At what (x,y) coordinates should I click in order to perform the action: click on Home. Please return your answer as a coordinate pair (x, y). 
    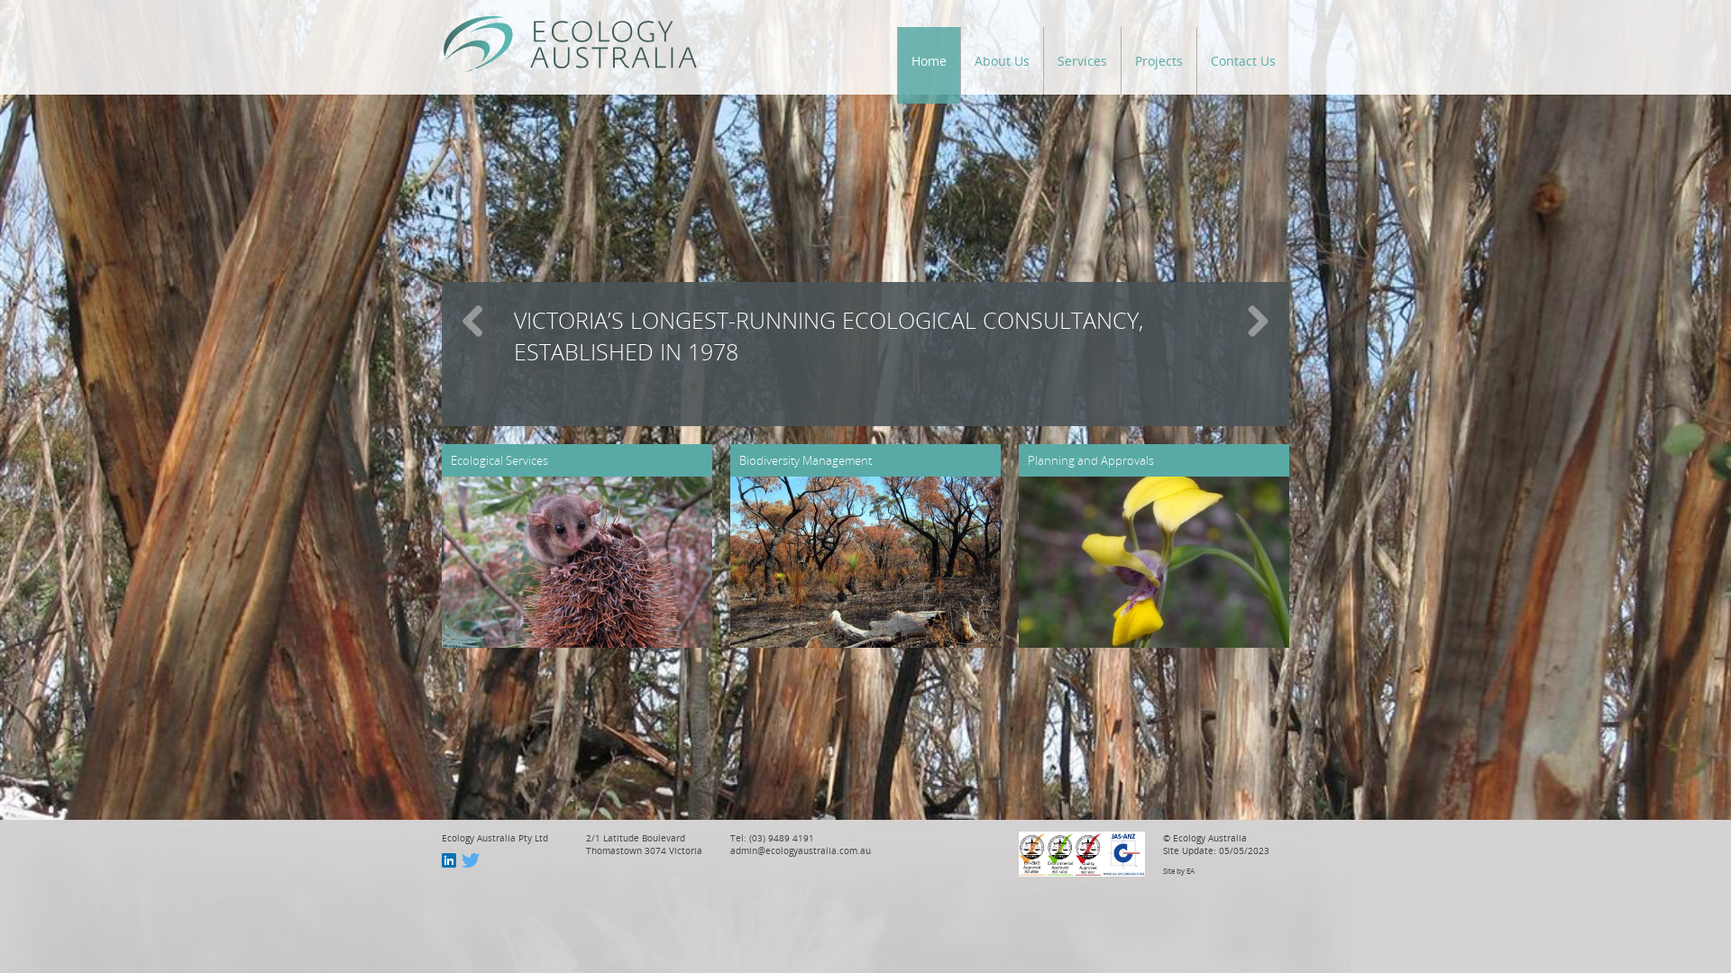
    Looking at the image, I should click on (929, 61).